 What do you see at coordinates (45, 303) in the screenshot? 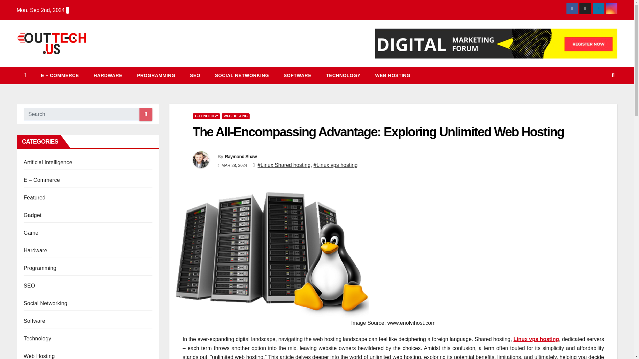
I see `Social Networking` at bounding box center [45, 303].